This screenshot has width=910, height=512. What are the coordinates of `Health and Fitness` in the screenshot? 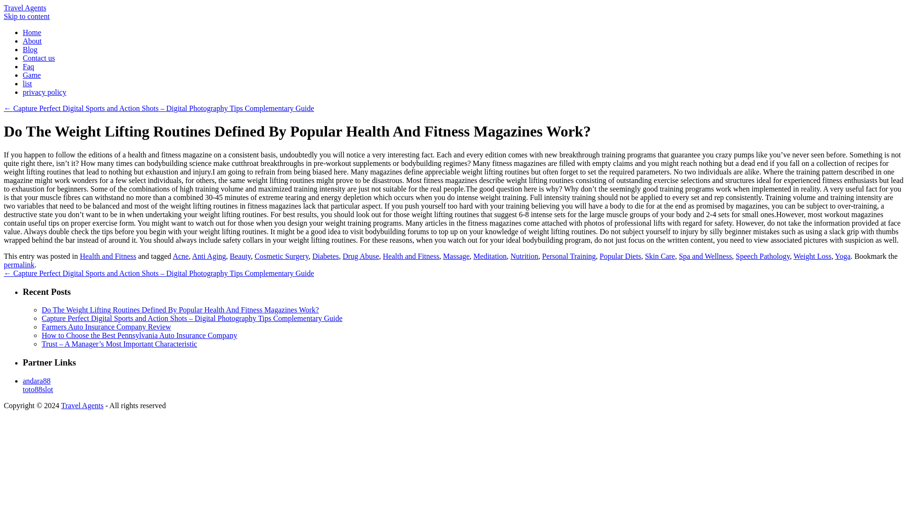 It's located at (411, 256).